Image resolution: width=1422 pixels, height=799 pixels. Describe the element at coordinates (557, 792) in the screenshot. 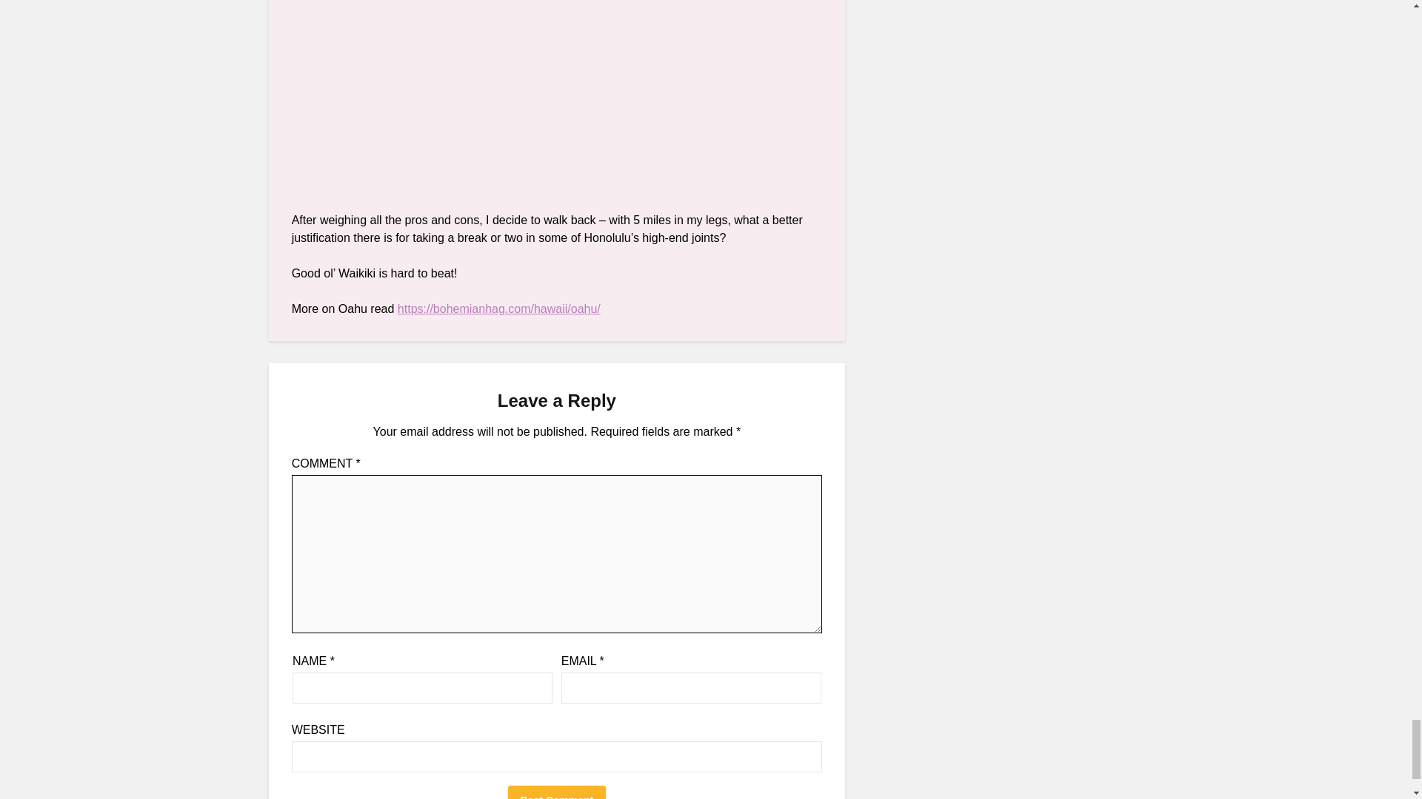

I see `Post Comment` at that location.